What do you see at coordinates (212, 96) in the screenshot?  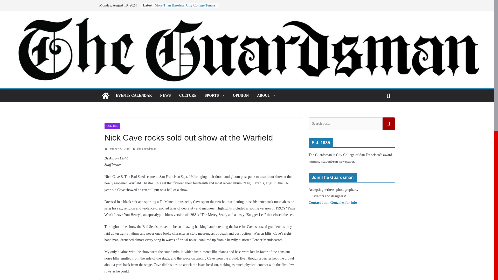 I see `SPORTS` at bounding box center [212, 96].